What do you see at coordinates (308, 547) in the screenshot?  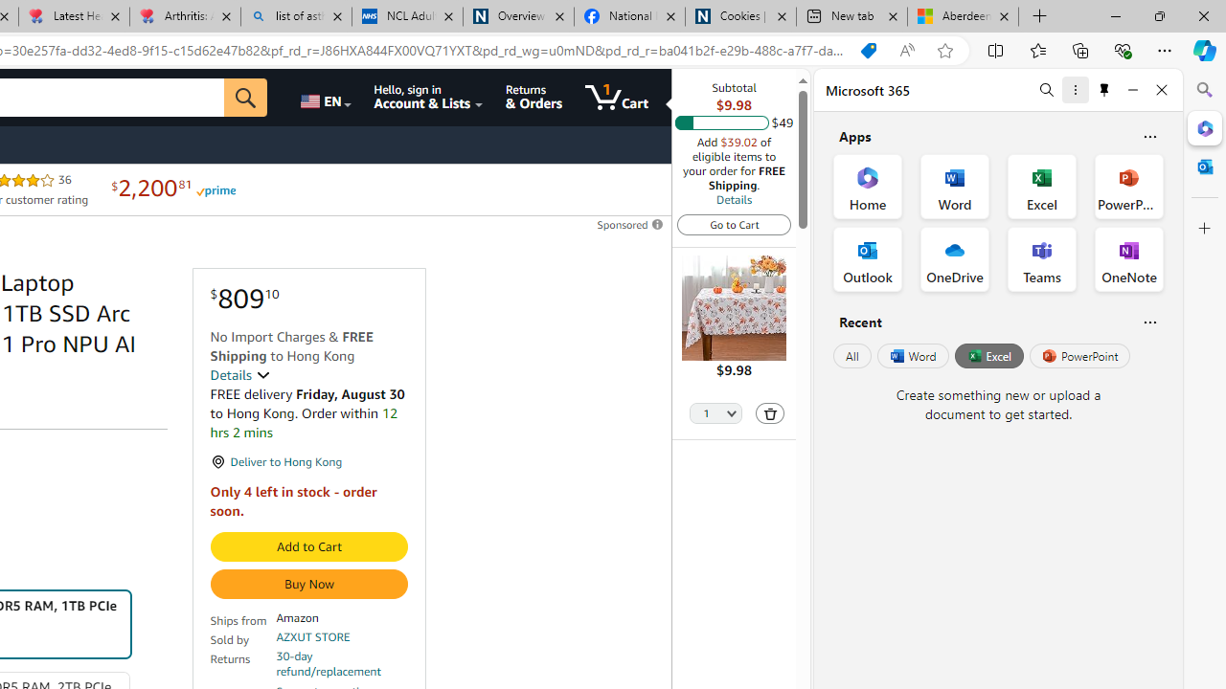 I see `Add to Cart` at bounding box center [308, 547].